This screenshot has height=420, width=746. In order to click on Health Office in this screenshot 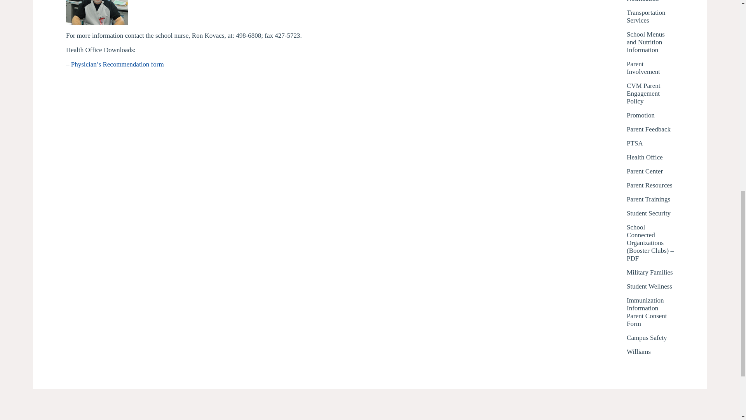, I will do `click(645, 157)`.